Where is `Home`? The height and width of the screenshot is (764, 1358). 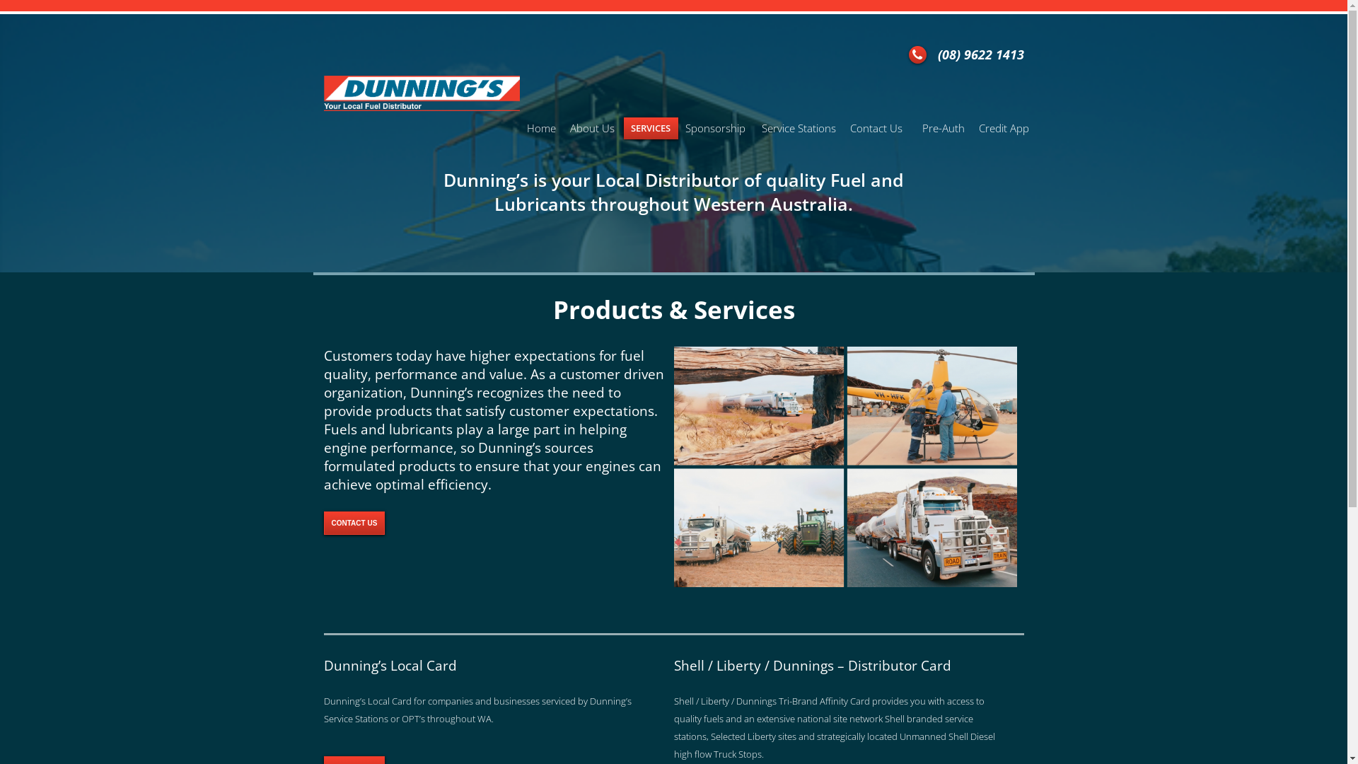
Home is located at coordinates (540, 129).